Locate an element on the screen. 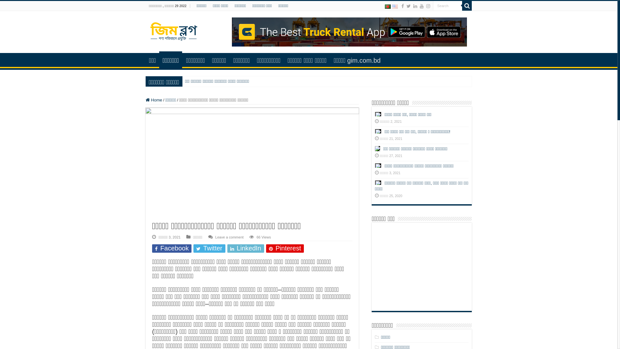 Image resolution: width=620 pixels, height=349 pixels. Search is located at coordinates (448, 6).